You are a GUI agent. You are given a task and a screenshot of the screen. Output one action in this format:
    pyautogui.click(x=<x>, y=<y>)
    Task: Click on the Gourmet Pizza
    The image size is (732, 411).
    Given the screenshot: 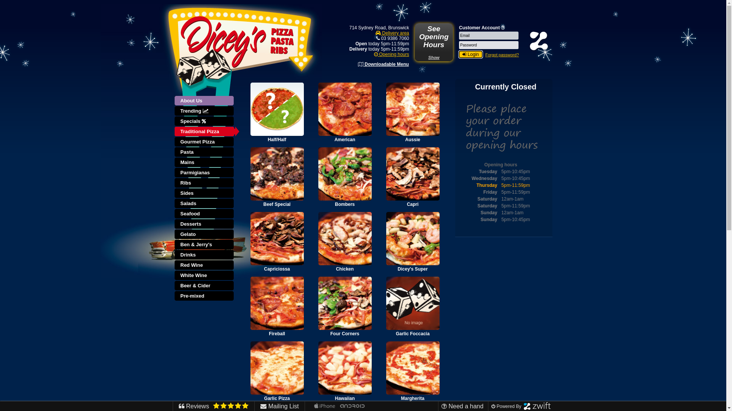 What is the action you would take?
    pyautogui.click(x=205, y=142)
    